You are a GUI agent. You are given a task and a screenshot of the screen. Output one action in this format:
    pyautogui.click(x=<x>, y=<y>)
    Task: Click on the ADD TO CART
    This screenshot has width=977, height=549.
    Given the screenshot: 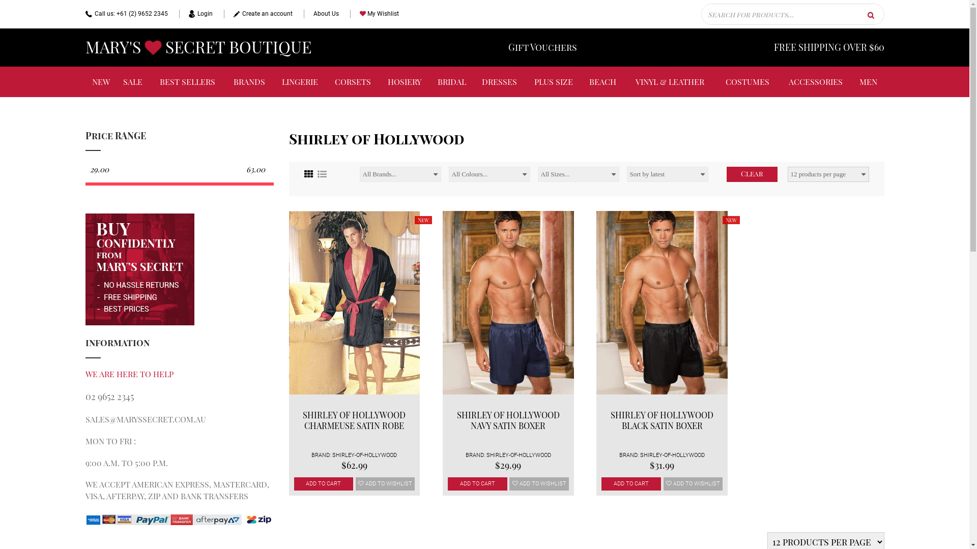 What is the action you would take?
    pyautogui.click(x=477, y=484)
    